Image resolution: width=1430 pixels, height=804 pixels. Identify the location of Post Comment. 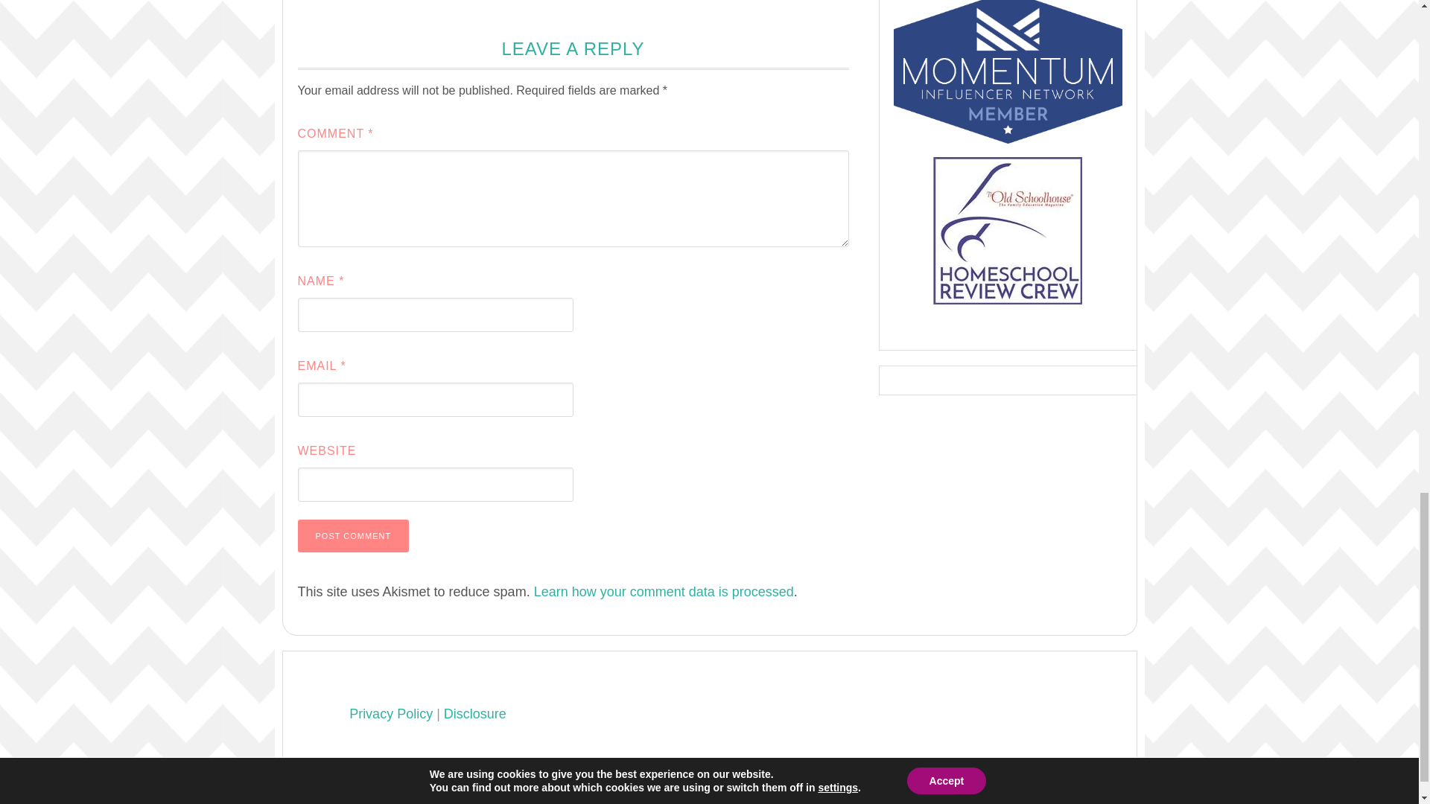
(353, 535).